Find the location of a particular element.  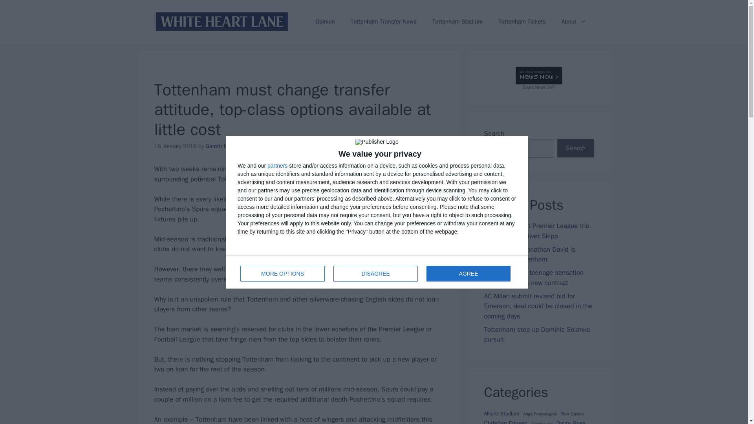

Opinion is located at coordinates (325, 21).